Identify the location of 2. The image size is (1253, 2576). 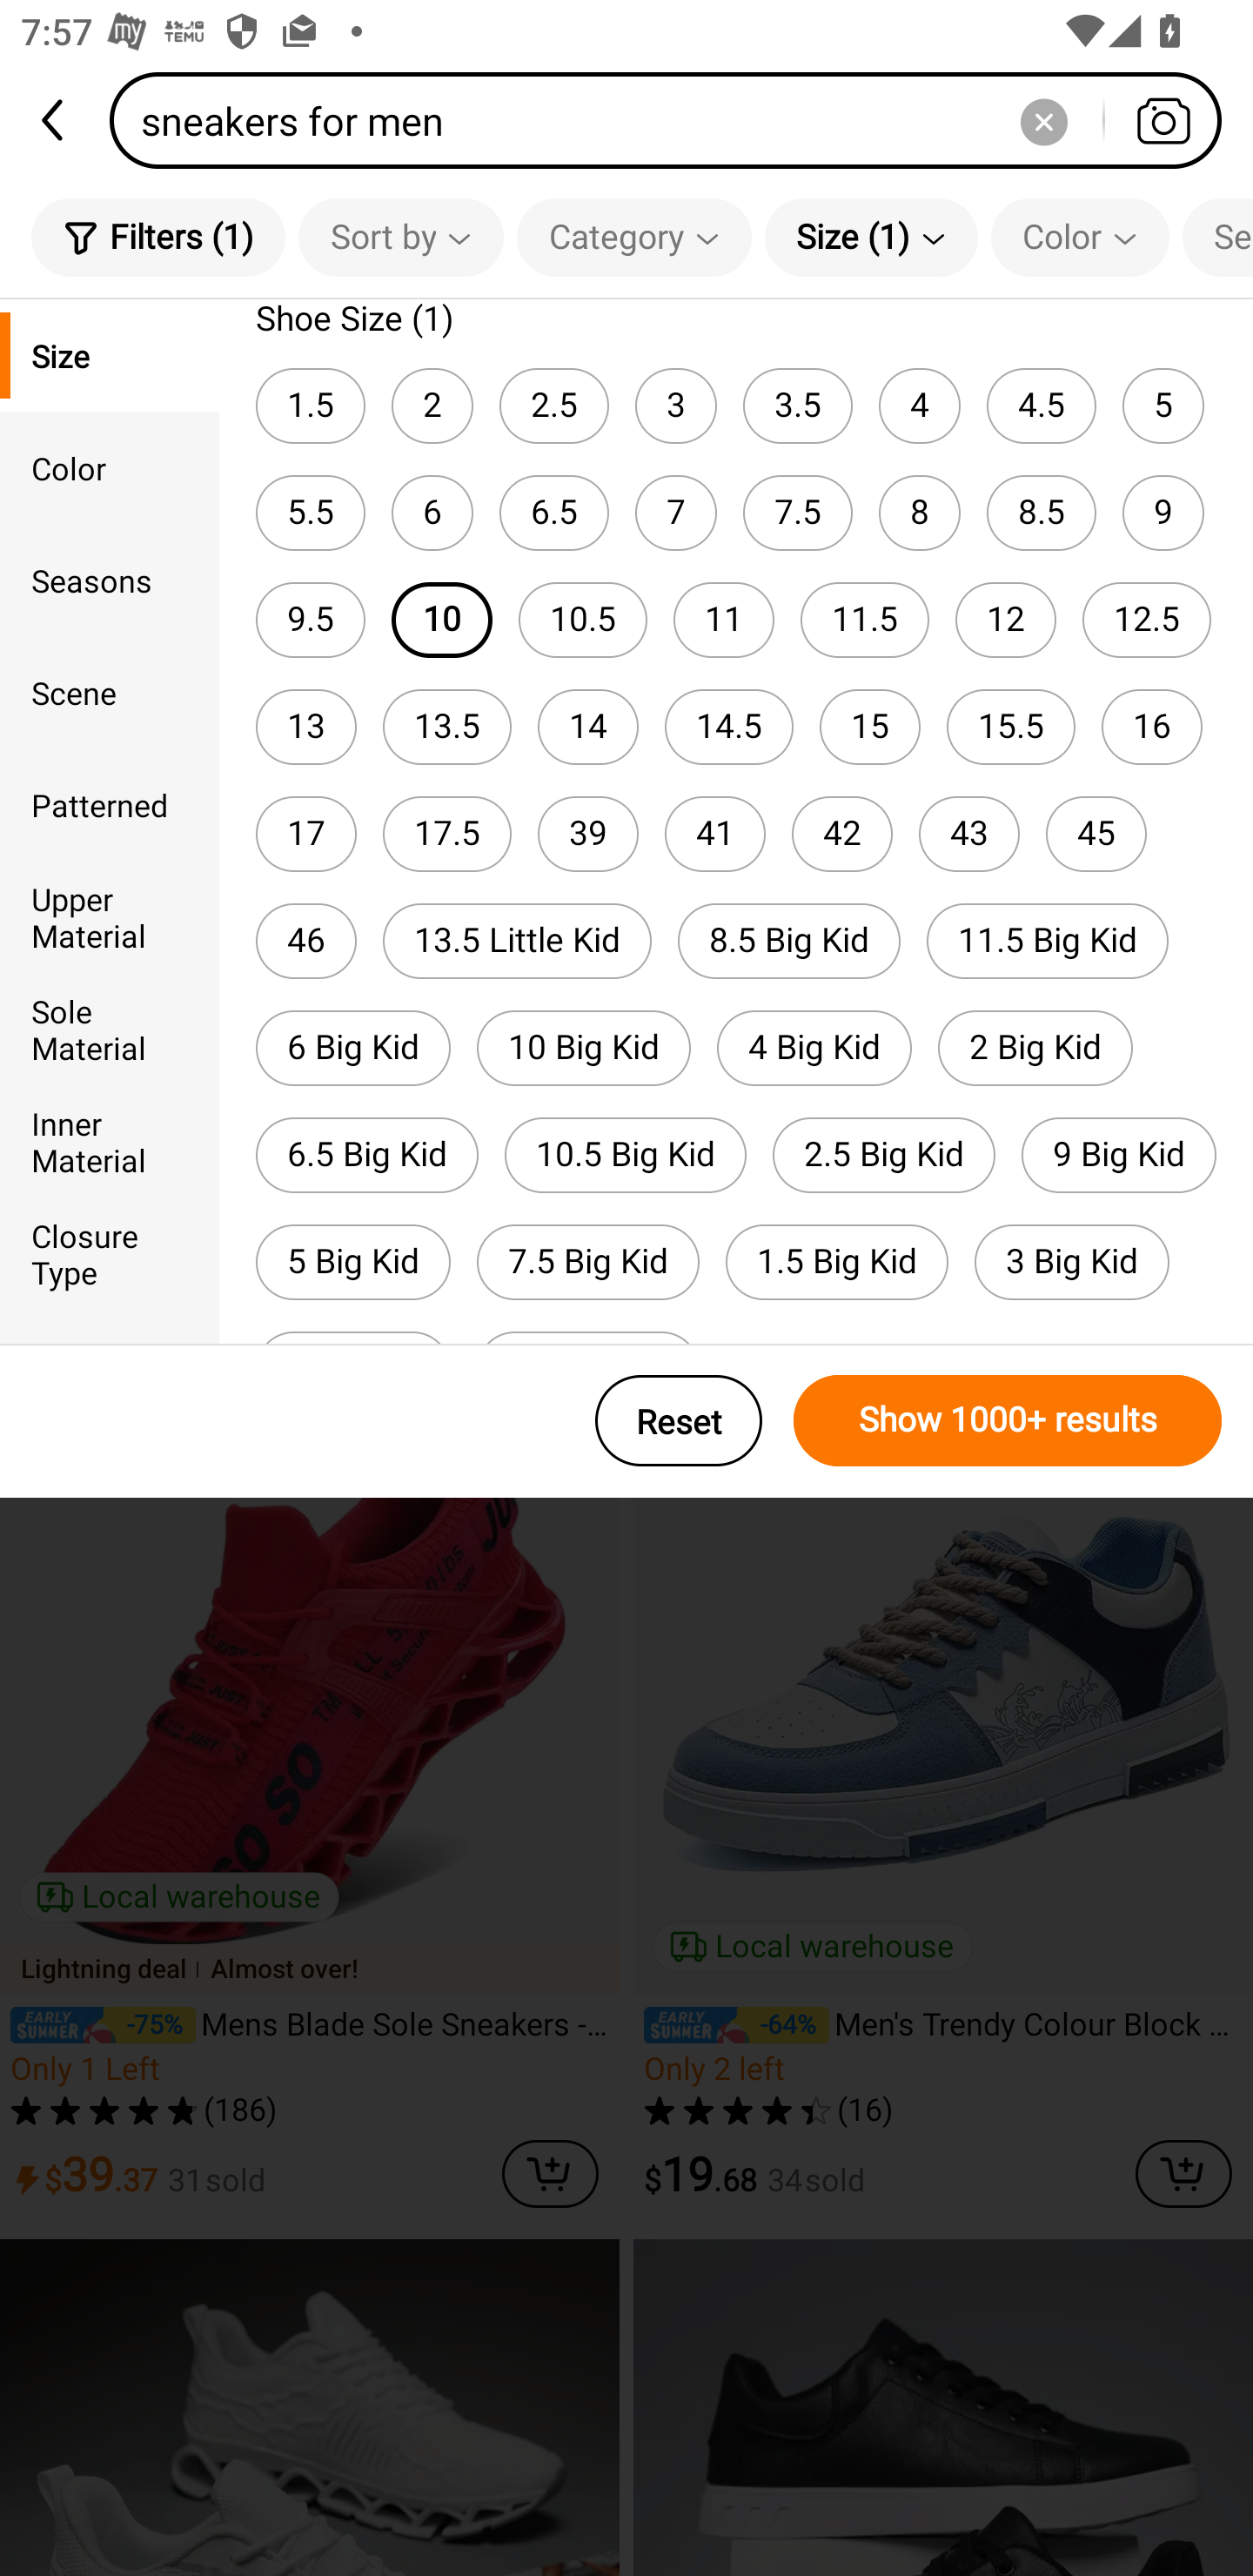
(432, 406).